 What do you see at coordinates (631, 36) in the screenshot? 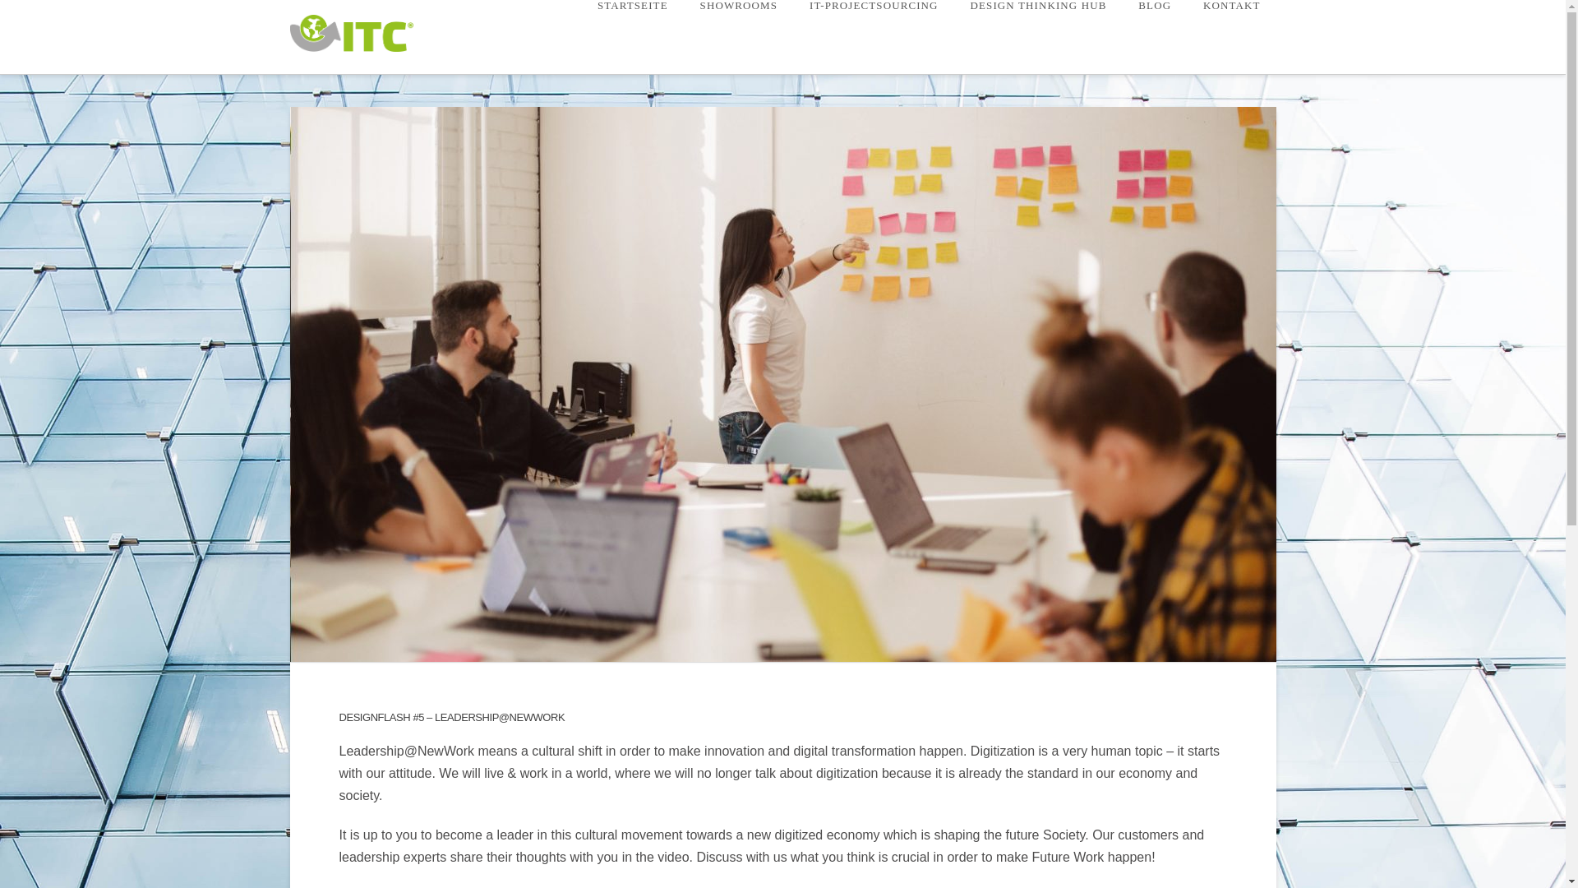
I see `STARTSEITE` at bounding box center [631, 36].